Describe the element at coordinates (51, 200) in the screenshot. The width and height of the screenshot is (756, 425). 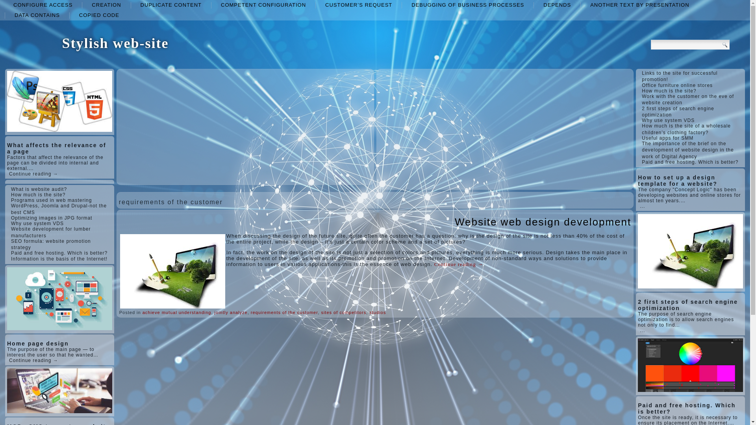
I see `Programs used in web mastering` at that location.